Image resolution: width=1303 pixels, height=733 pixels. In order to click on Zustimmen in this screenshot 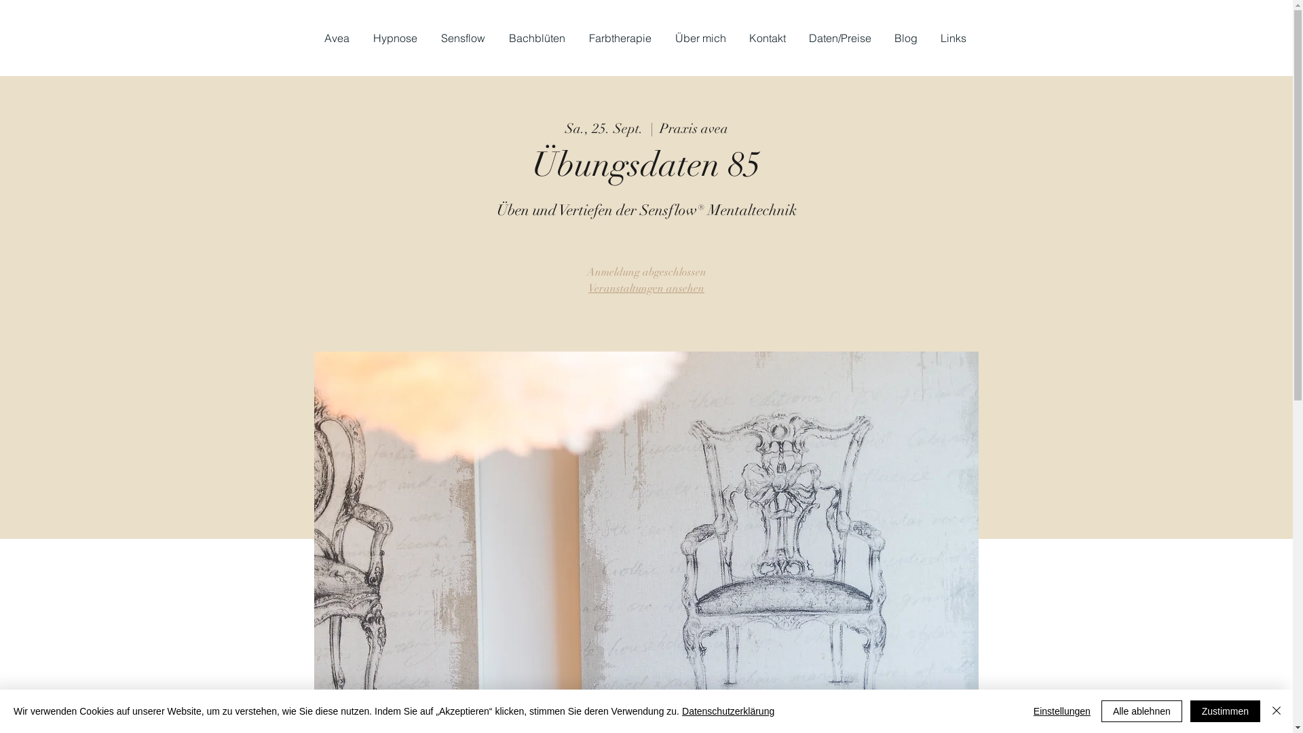, I will do `click(1226, 711)`.